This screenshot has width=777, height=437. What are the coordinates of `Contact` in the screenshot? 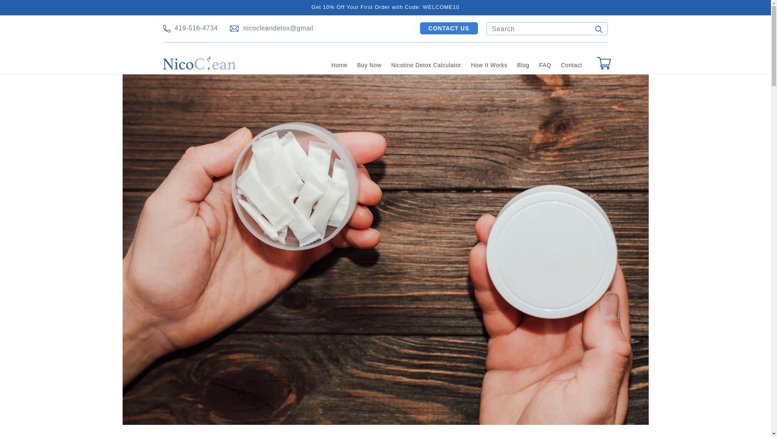 It's located at (571, 65).